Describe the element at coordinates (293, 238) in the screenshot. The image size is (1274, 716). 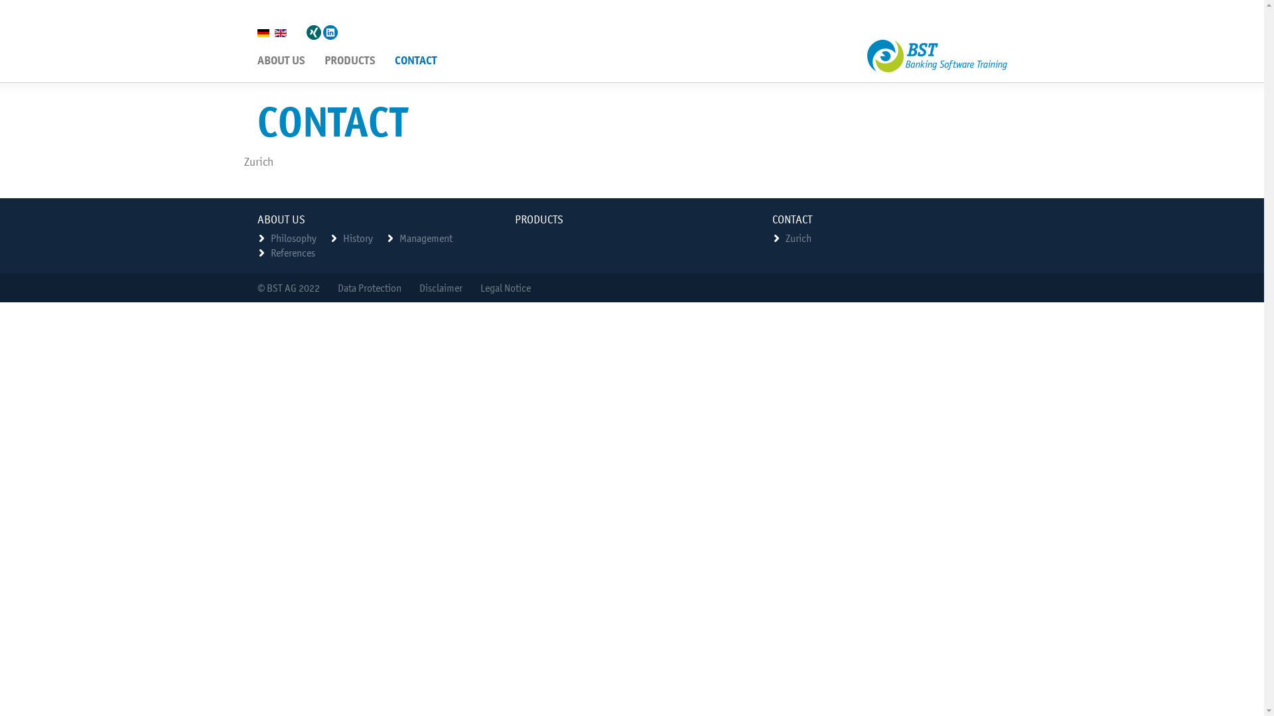
I see `Philosophy` at that location.